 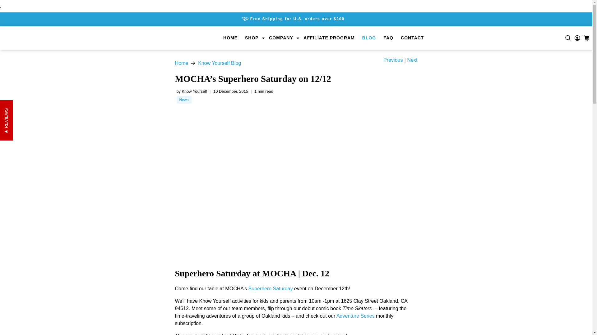 What do you see at coordinates (181, 63) in the screenshot?
I see `Know Yourself` at bounding box center [181, 63].